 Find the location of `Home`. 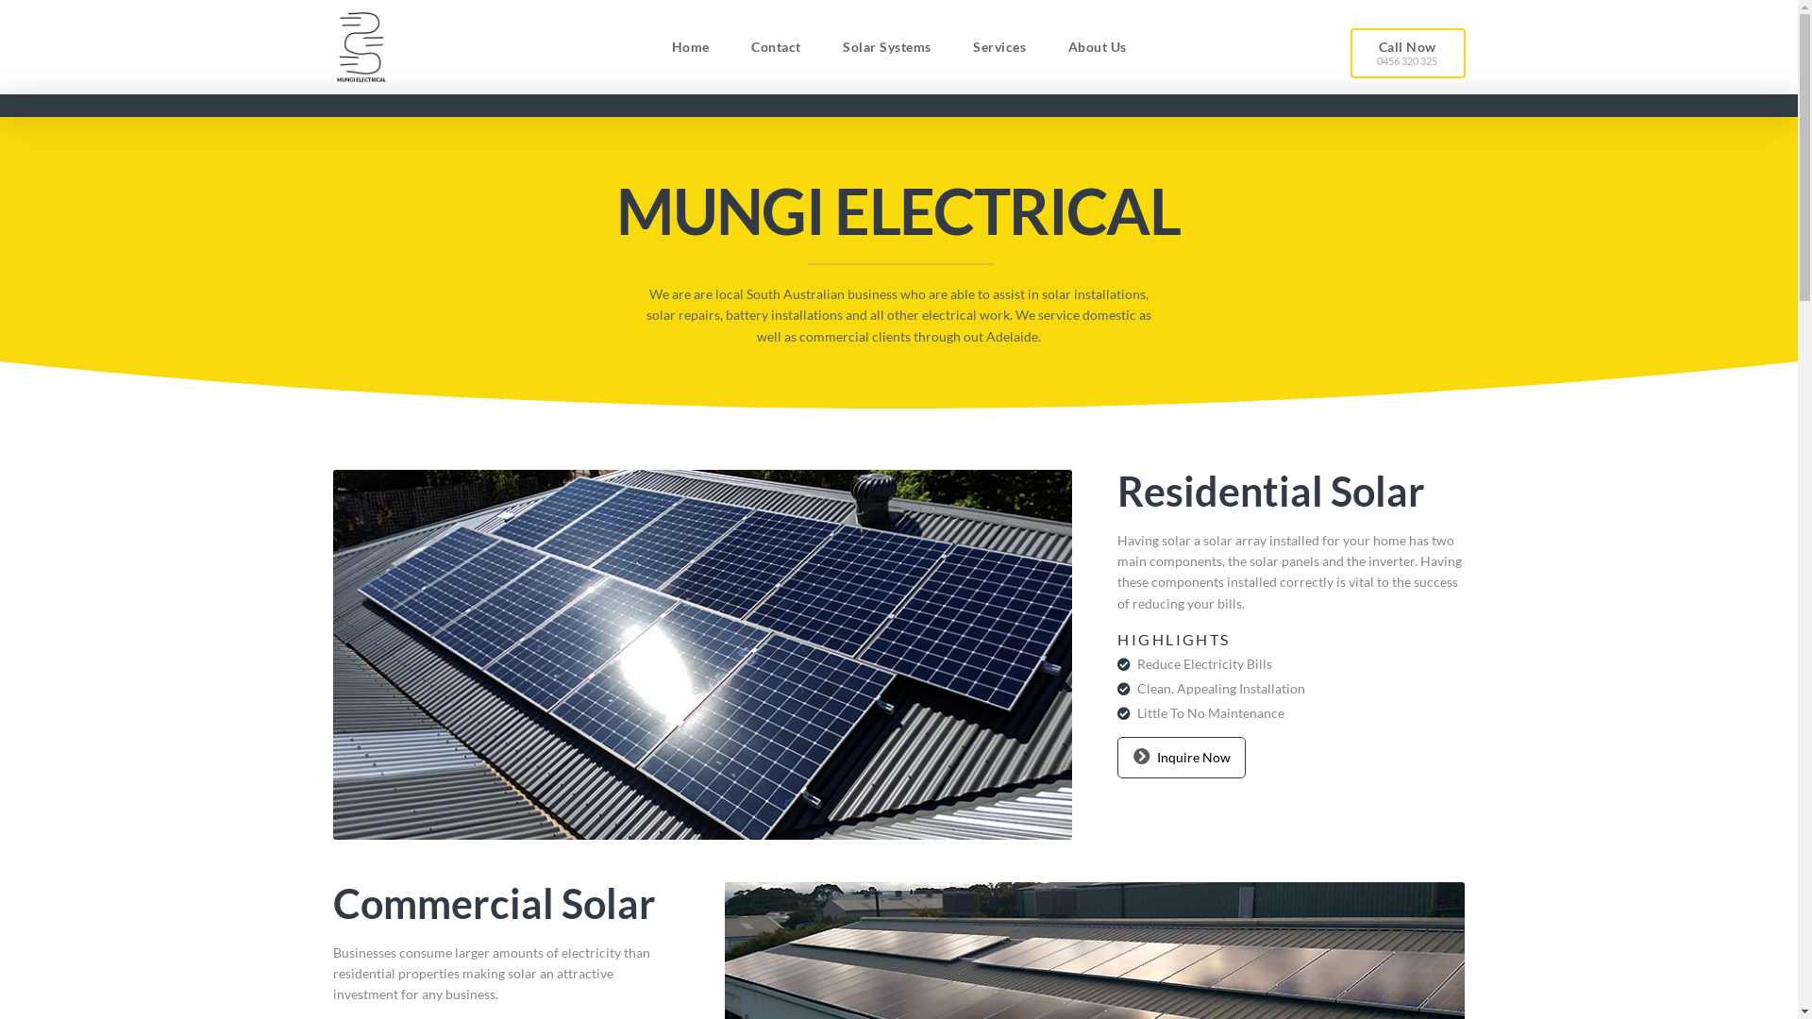

Home is located at coordinates (690, 47).